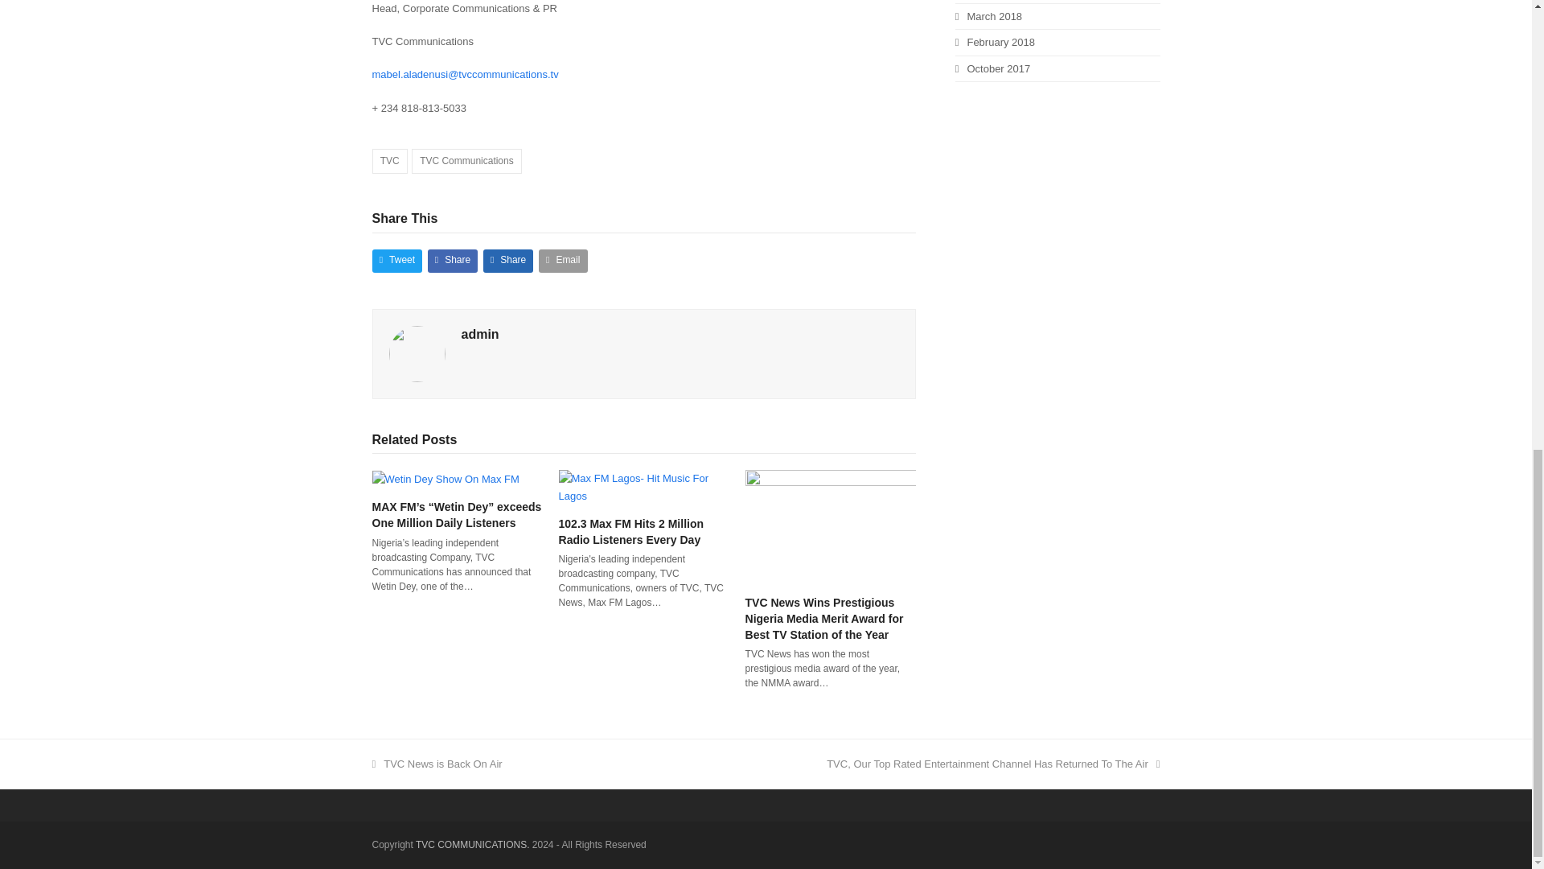 The height and width of the screenshot is (869, 1544). I want to click on Email, so click(563, 261).